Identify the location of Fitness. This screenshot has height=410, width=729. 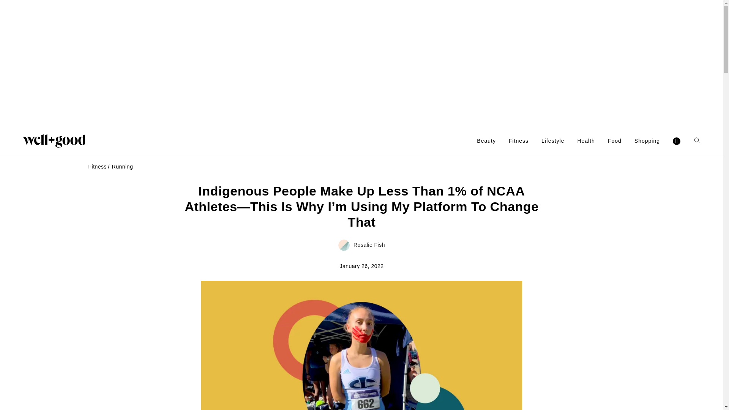
(519, 141).